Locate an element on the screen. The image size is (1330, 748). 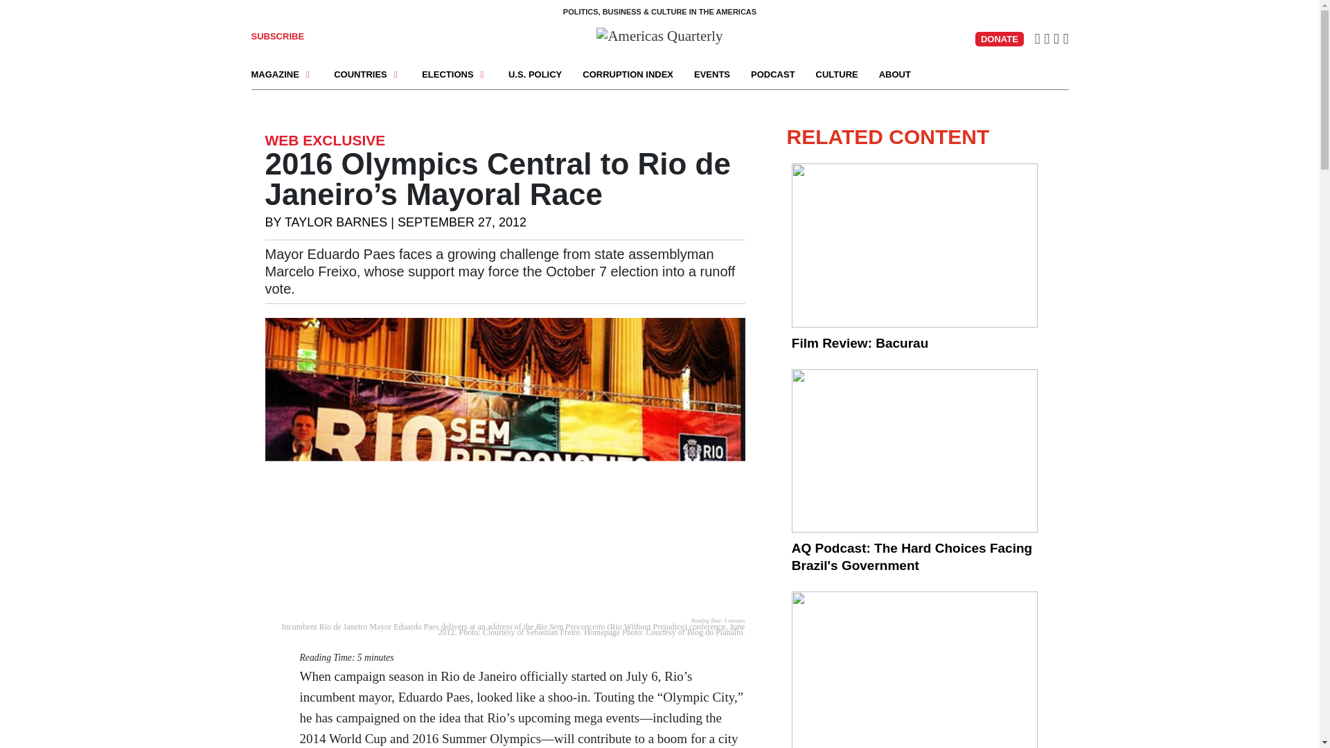
DONATE is located at coordinates (999, 39).